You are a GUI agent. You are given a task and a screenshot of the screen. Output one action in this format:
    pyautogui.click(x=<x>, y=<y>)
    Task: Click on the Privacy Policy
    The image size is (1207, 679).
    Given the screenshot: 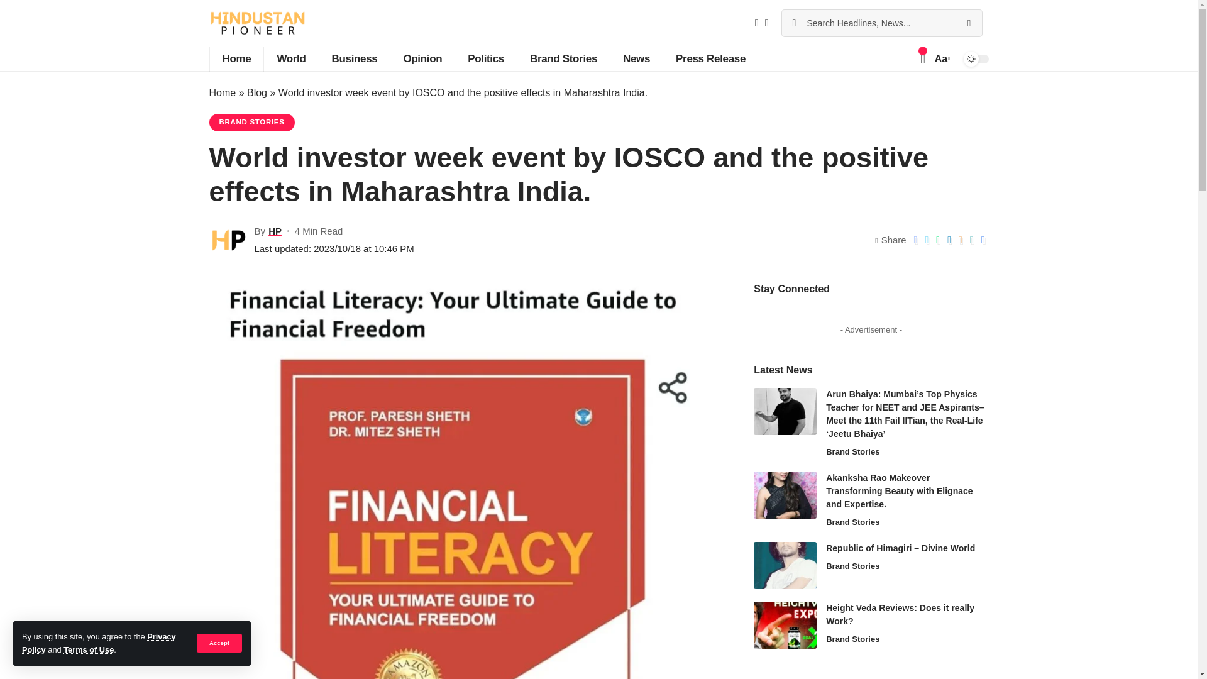 What is the action you would take?
    pyautogui.click(x=99, y=643)
    